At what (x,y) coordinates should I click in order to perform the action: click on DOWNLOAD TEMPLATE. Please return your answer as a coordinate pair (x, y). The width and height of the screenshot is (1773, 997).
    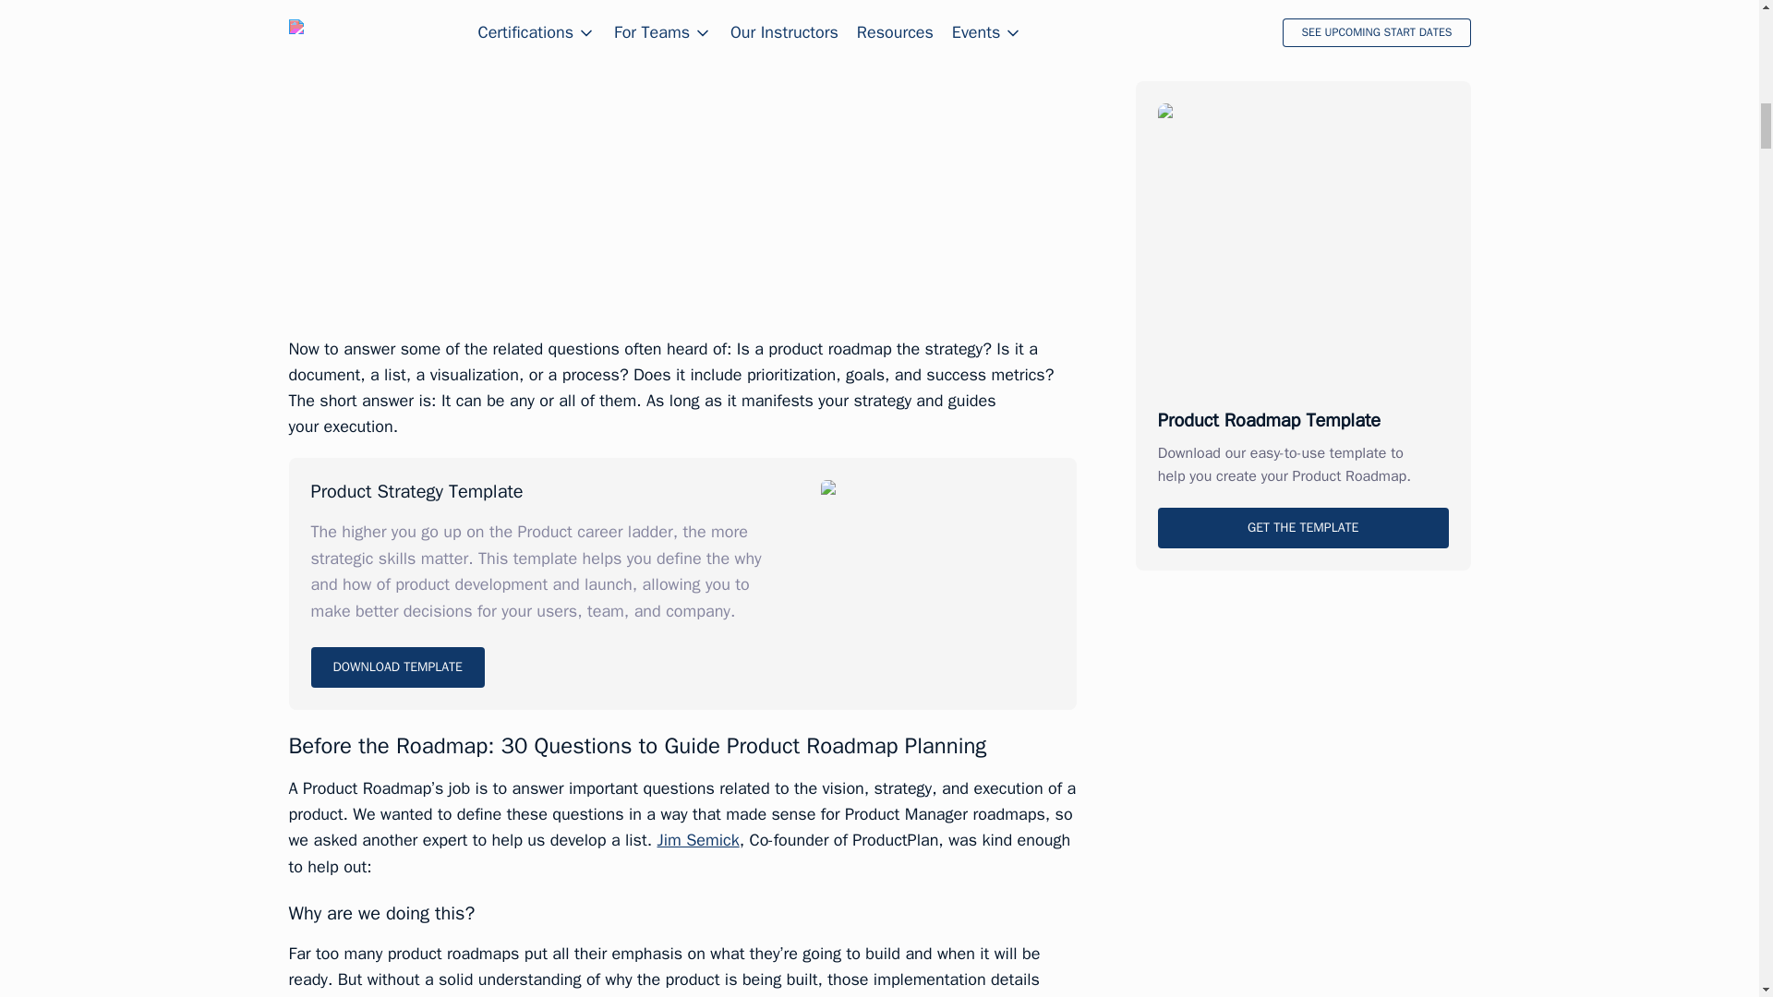
    Looking at the image, I should click on (397, 667).